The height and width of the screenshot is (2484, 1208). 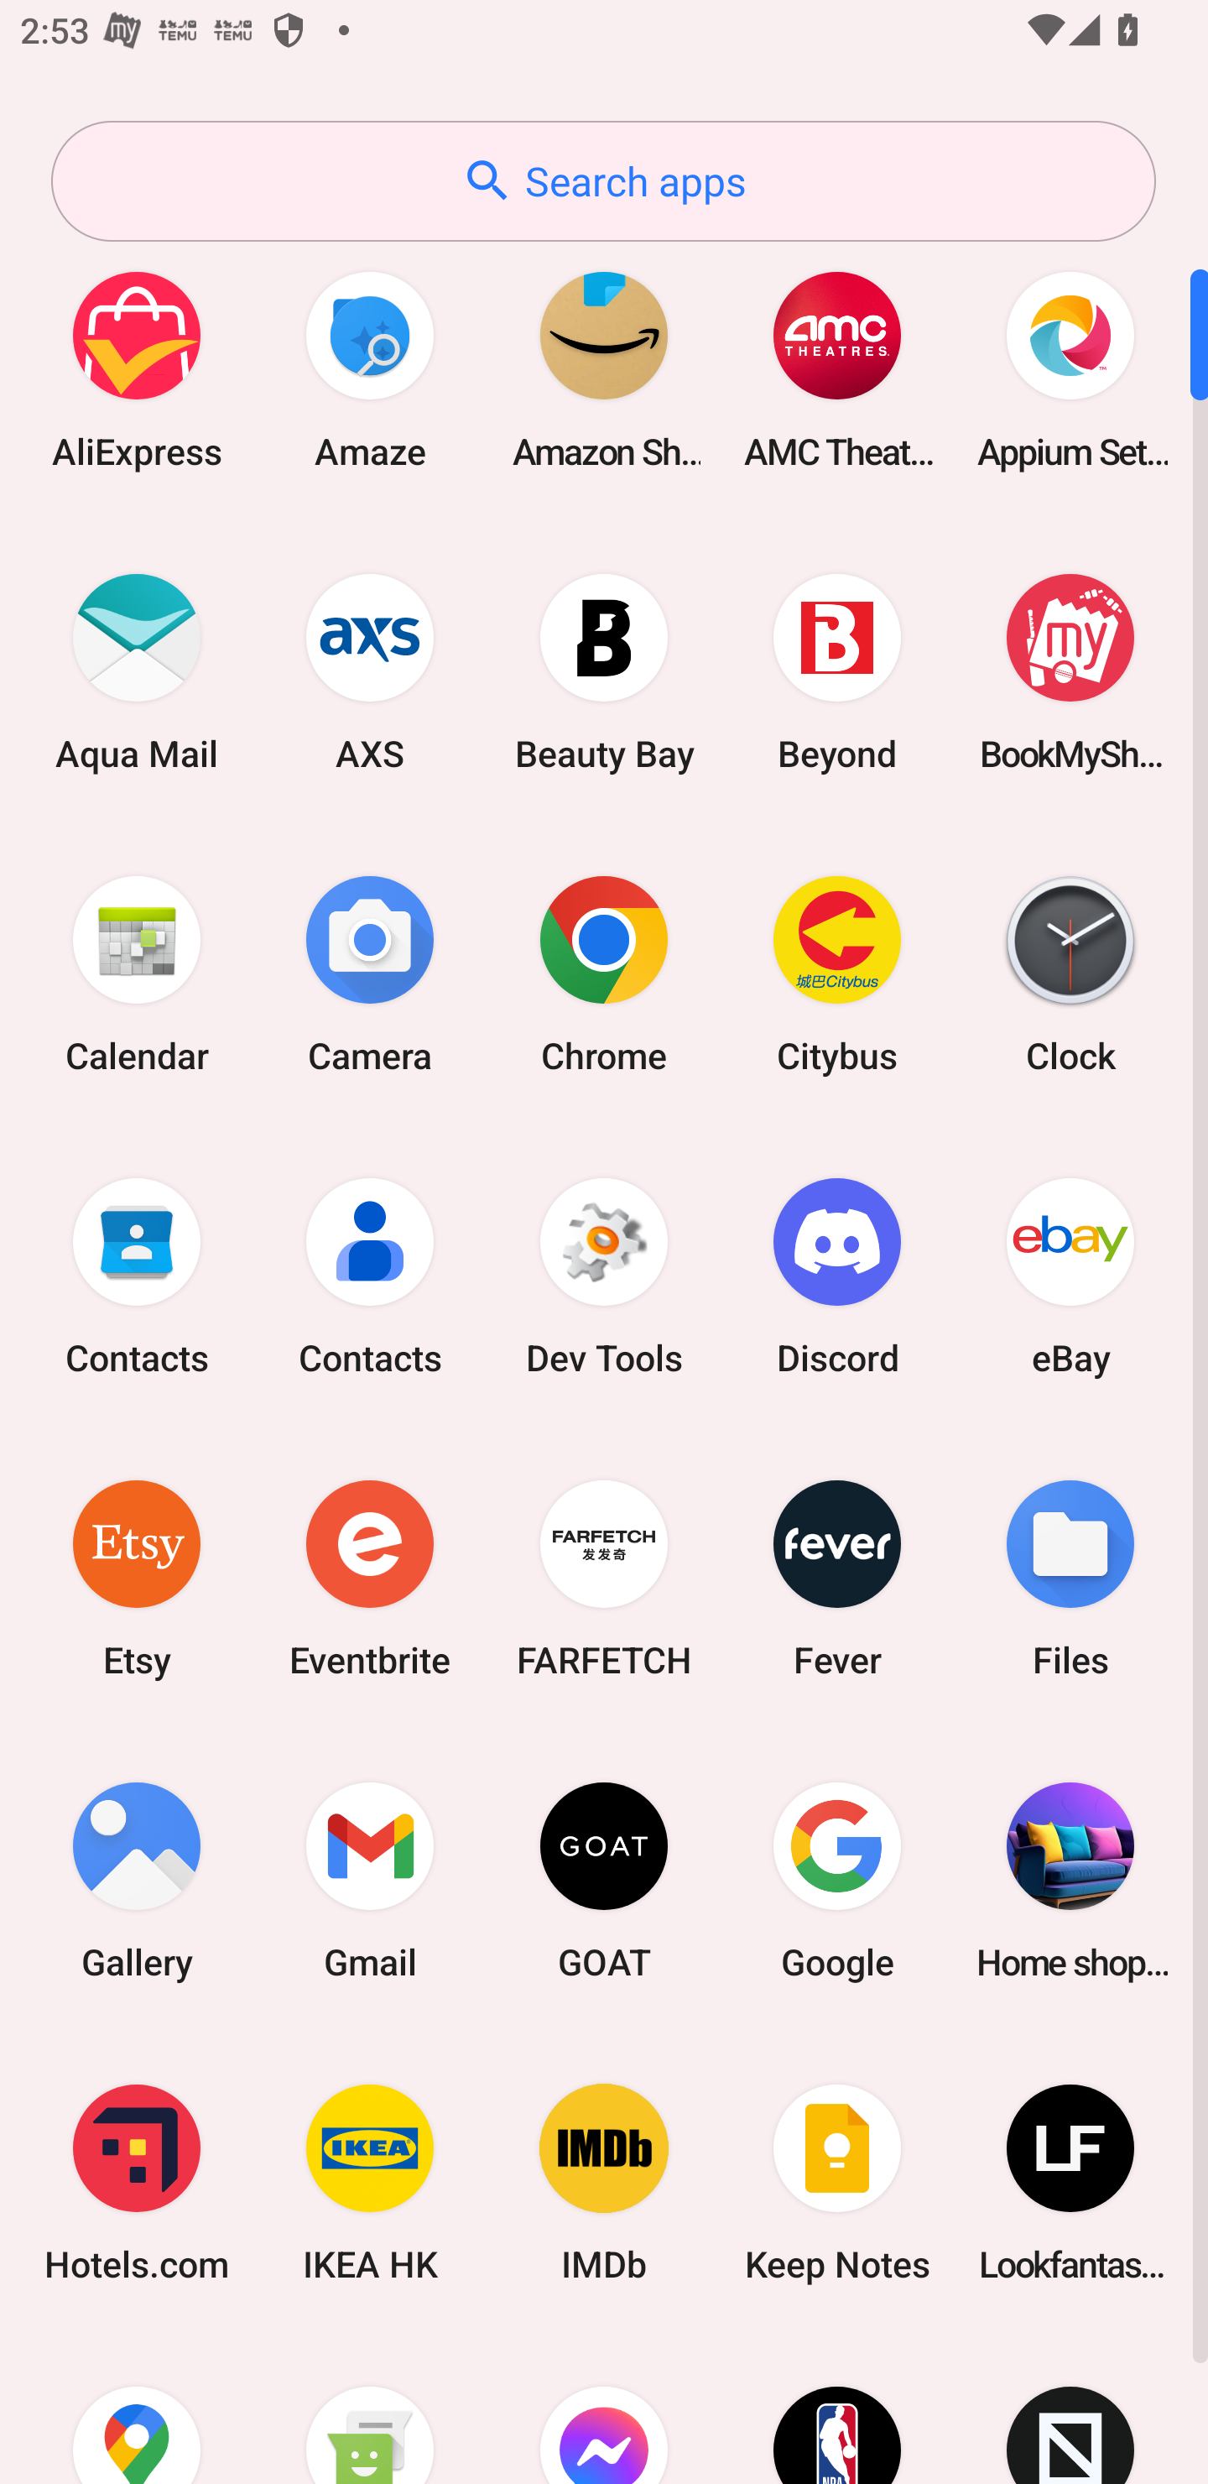 I want to click on Camera, so click(x=370, y=973).